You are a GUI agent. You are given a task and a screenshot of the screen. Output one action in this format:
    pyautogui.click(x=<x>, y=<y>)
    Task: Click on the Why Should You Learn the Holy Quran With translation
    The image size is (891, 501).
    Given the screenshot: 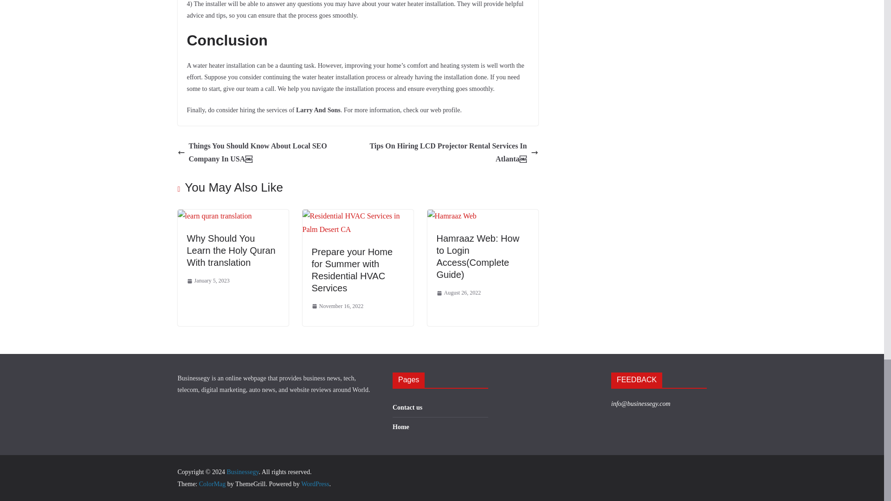 What is the action you would take?
    pyautogui.click(x=231, y=250)
    